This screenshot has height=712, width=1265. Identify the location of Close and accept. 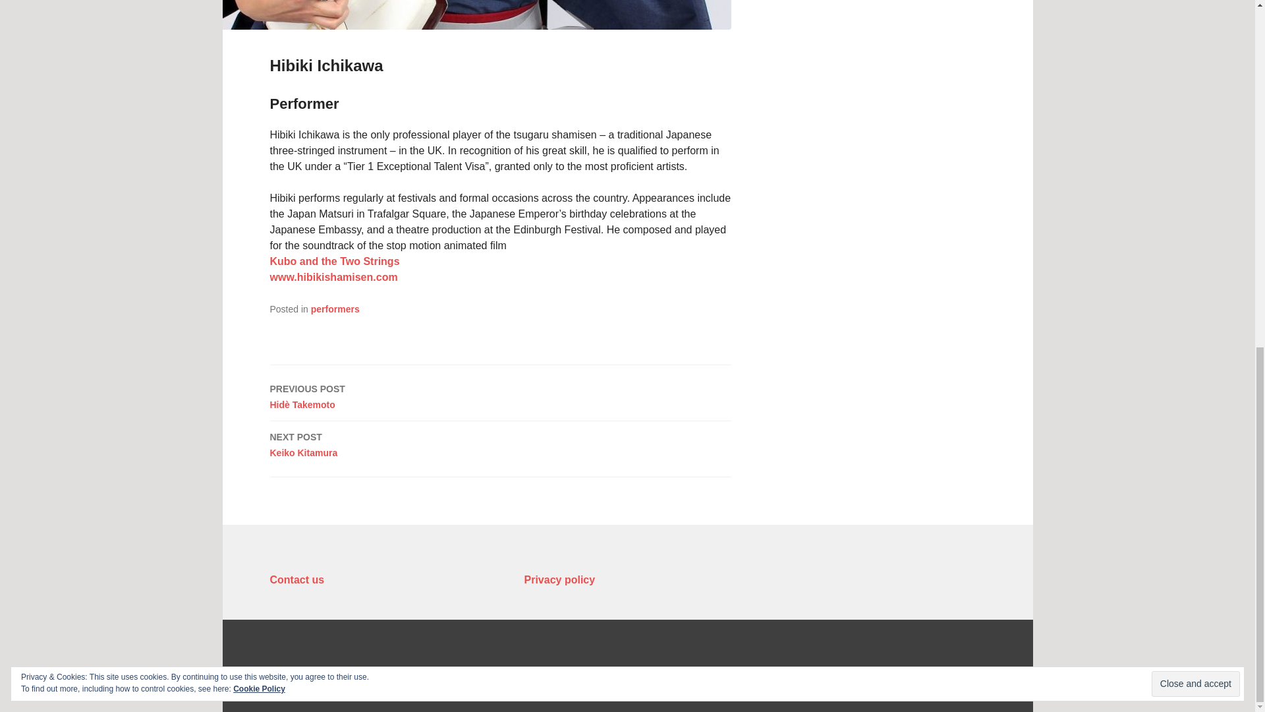
(335, 261).